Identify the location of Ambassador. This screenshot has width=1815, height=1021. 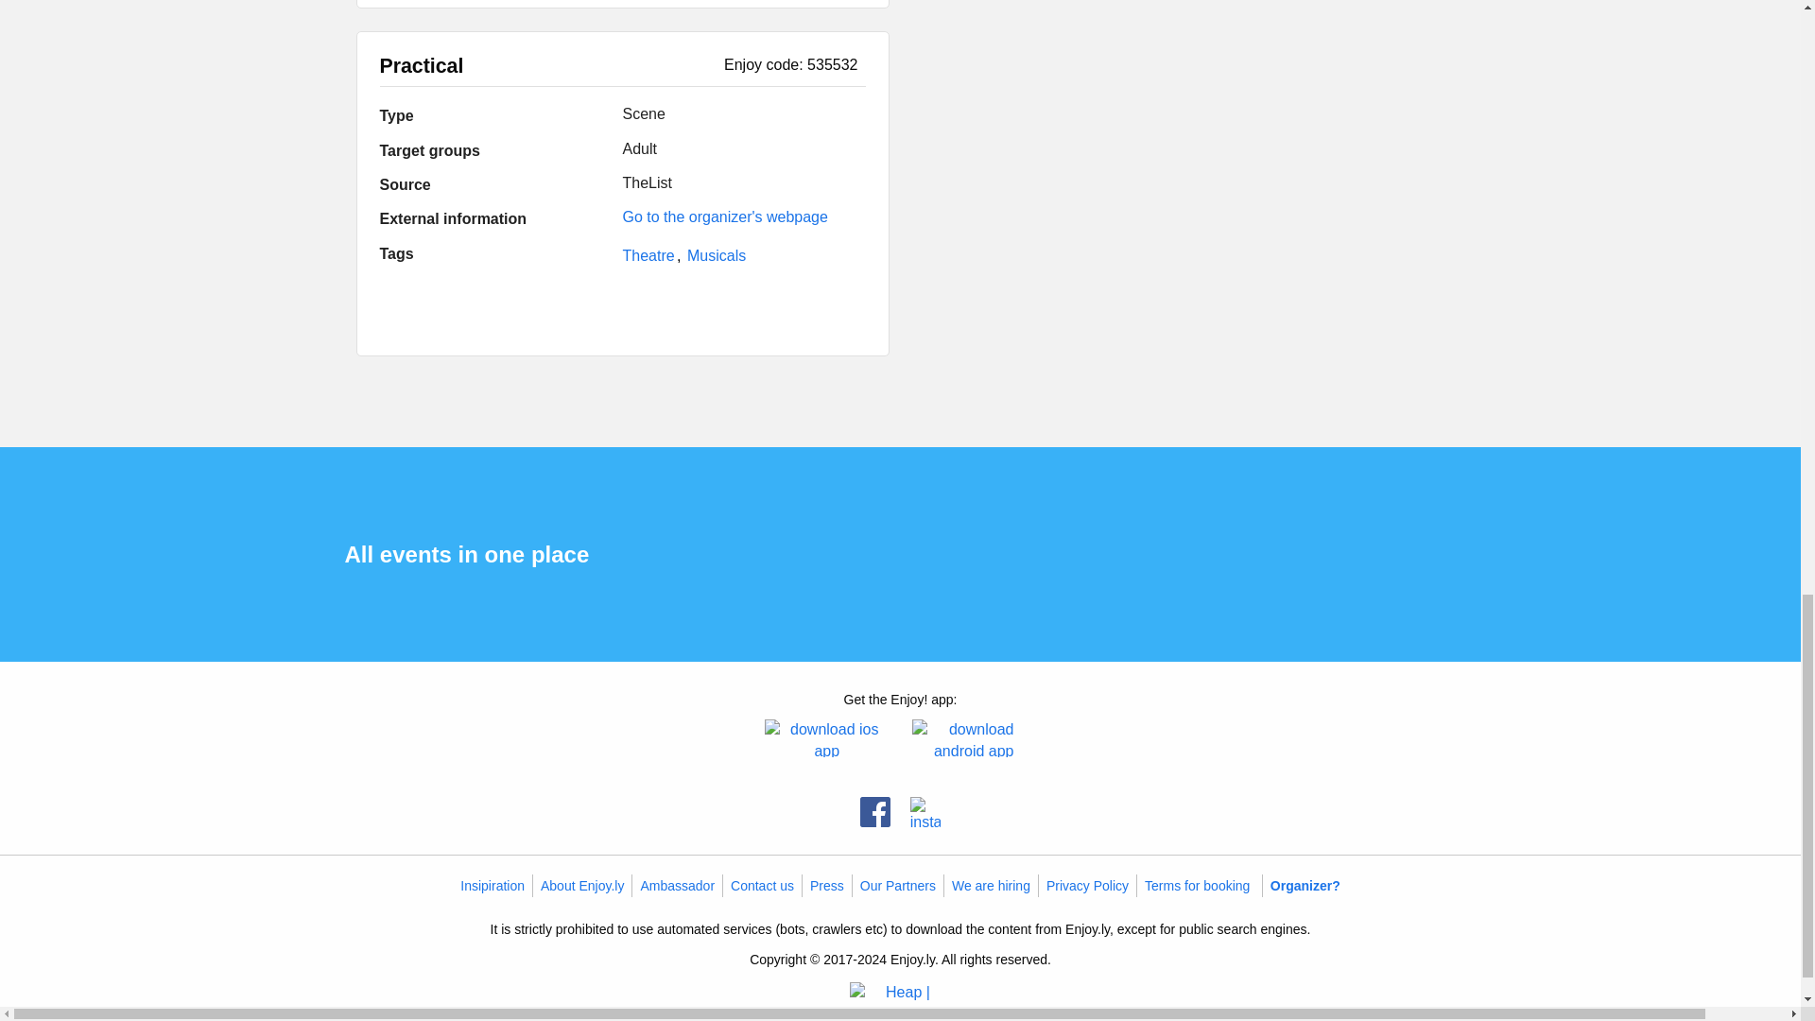
(677, 885).